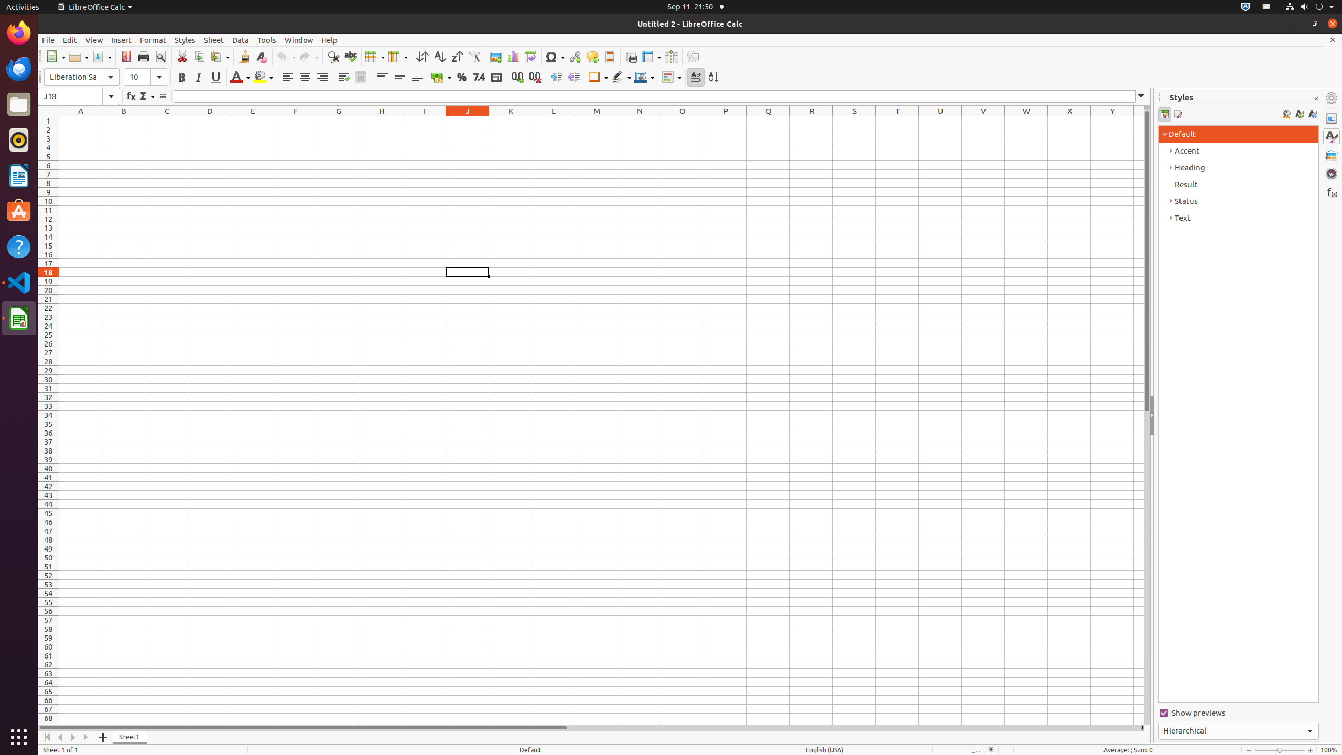 Image resolution: width=1342 pixels, height=755 pixels. What do you see at coordinates (381, 78) in the screenshot?
I see `Formatting` at bounding box center [381, 78].